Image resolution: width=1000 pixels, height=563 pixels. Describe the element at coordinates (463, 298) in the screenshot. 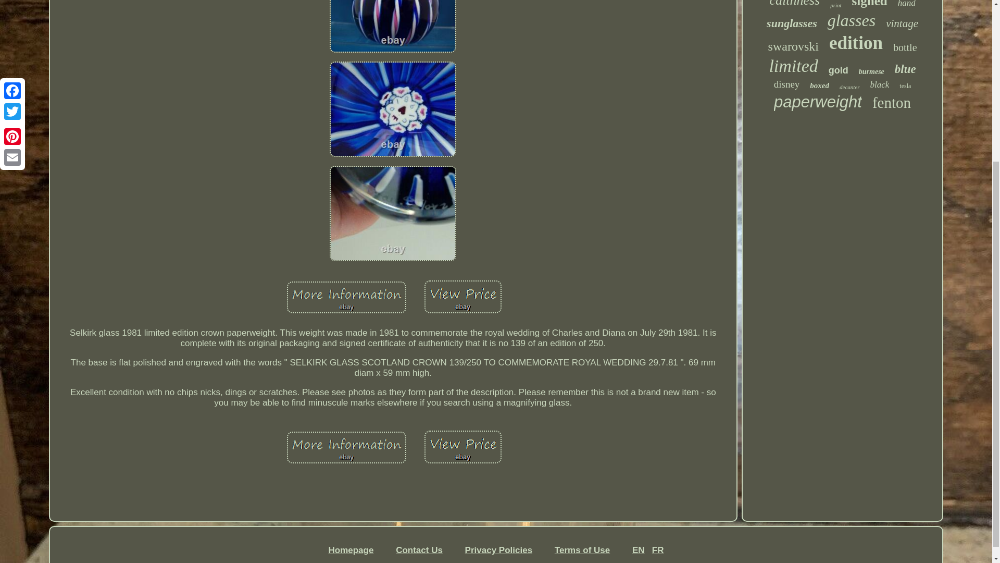

I see `Selkirk Glass 1981 Limited Edition Crown Paperweight` at that location.